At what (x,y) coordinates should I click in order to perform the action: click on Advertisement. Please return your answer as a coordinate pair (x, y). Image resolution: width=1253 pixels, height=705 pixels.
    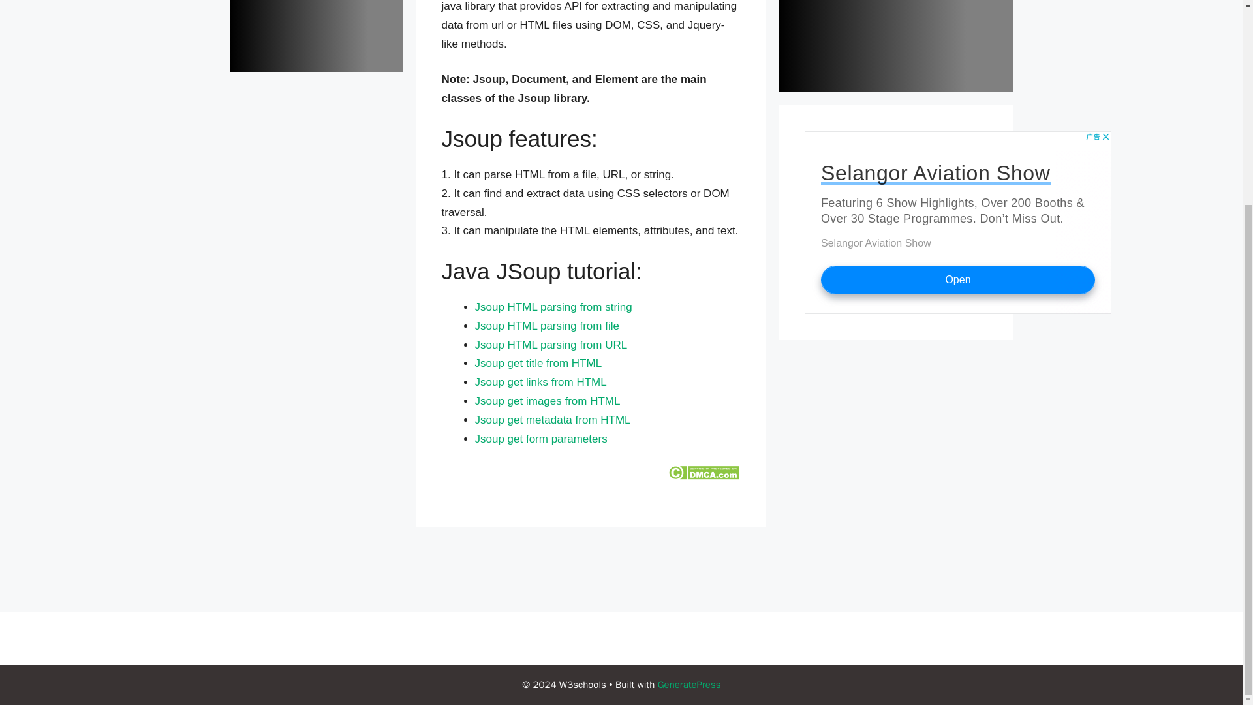
    Looking at the image, I should click on (957, 222).